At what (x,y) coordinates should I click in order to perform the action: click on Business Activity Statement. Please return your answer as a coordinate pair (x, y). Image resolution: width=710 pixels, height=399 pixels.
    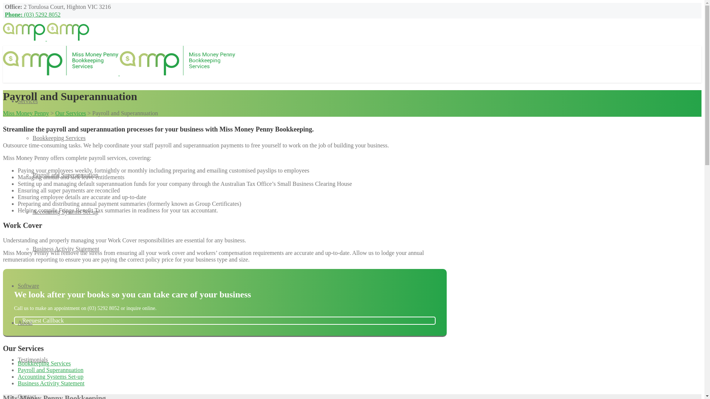
    Looking at the image, I should click on (66, 249).